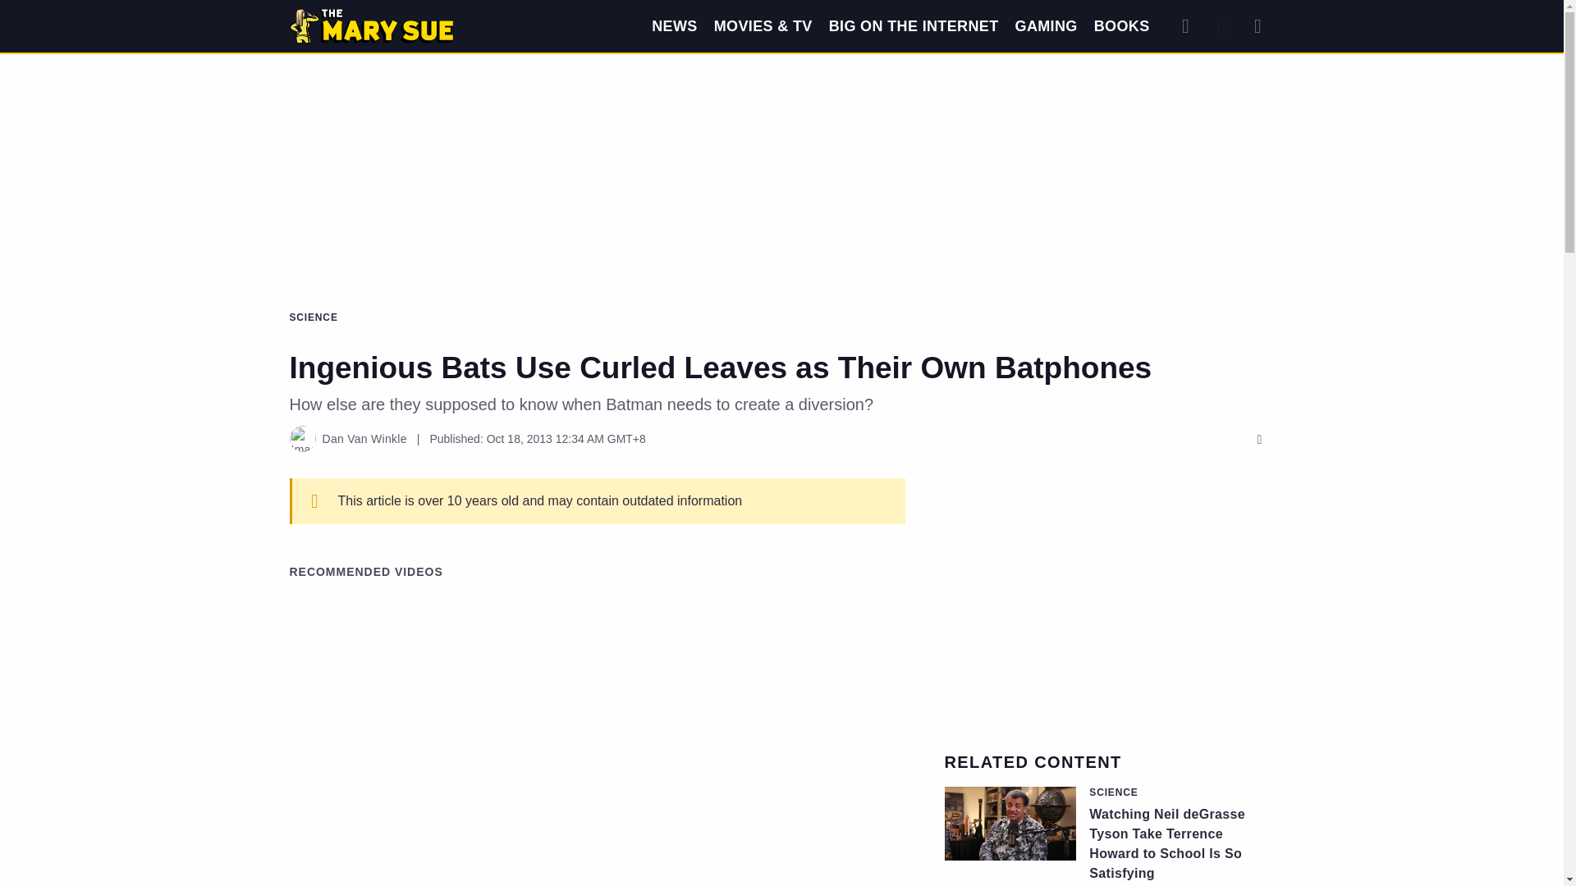 The height and width of the screenshot is (886, 1576). I want to click on Expand Menu, so click(1258, 25).